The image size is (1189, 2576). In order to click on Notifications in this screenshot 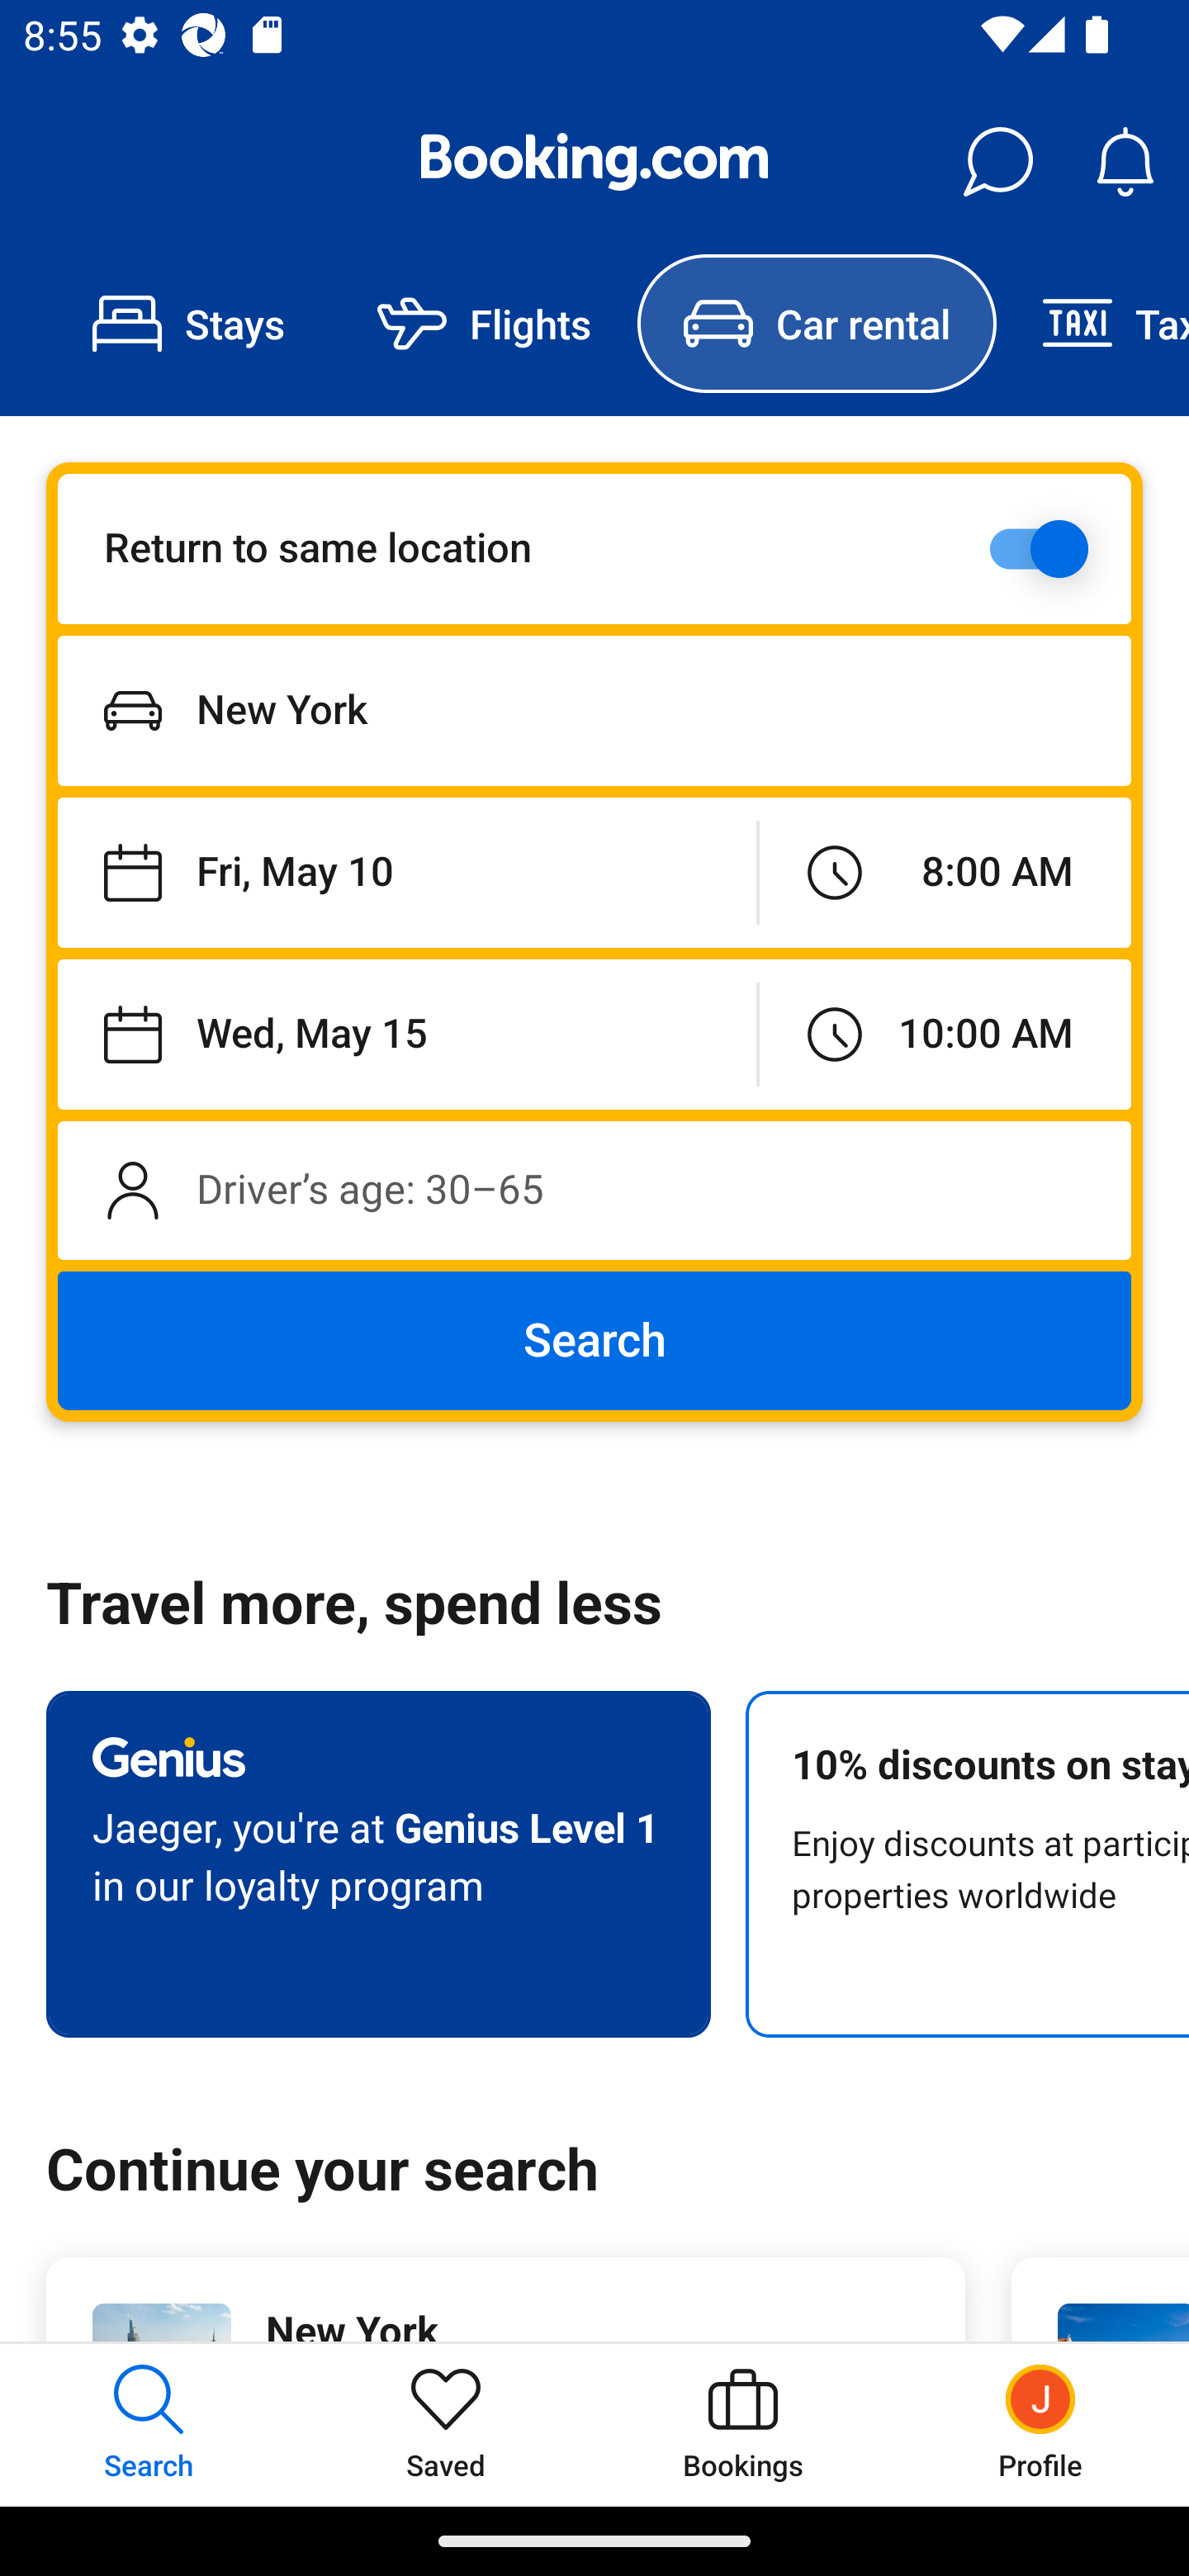, I will do `click(1125, 162)`.